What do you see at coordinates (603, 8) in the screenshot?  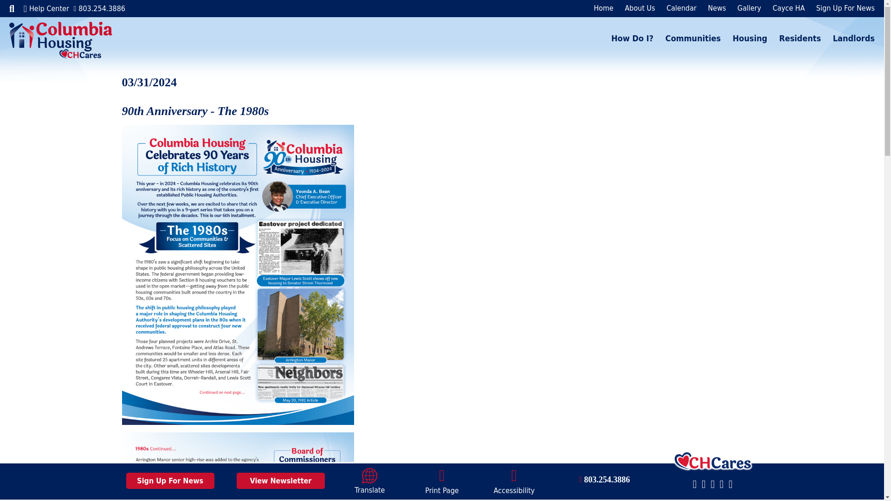 I see `Home` at bounding box center [603, 8].